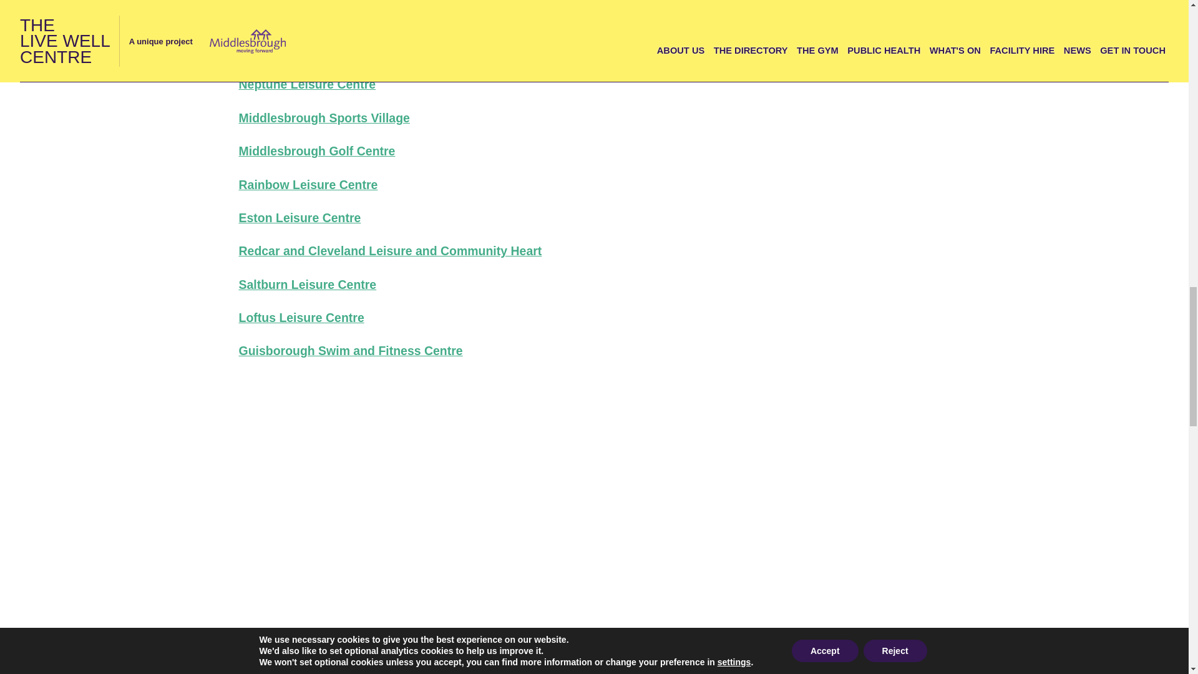 The width and height of the screenshot is (1198, 674). What do you see at coordinates (351, 351) in the screenshot?
I see `Guisborough Swim and Fitness Centre` at bounding box center [351, 351].